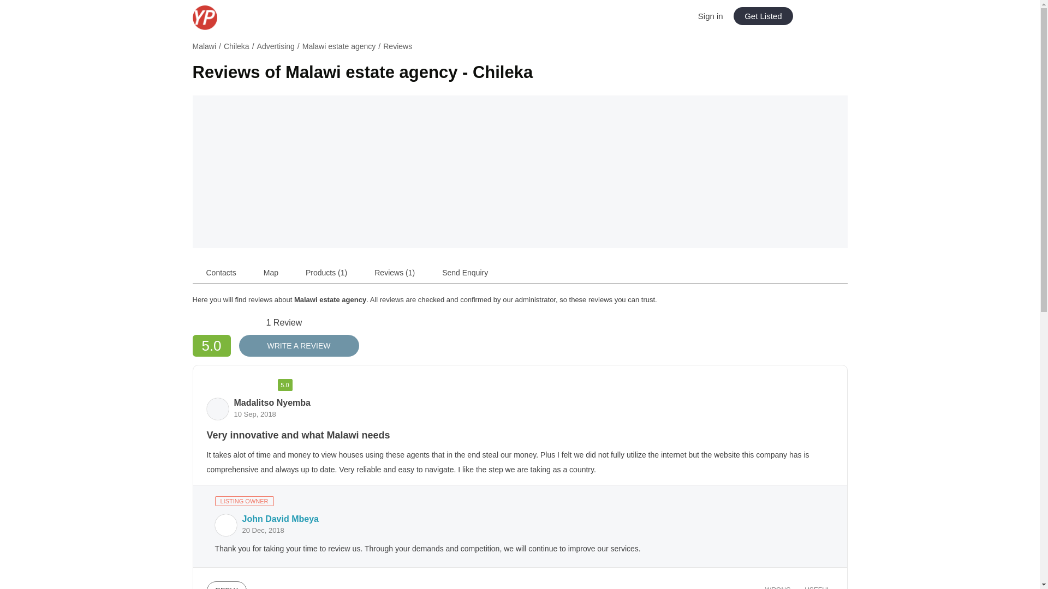 This screenshot has height=589, width=1048. I want to click on USEFUL, so click(813, 585).